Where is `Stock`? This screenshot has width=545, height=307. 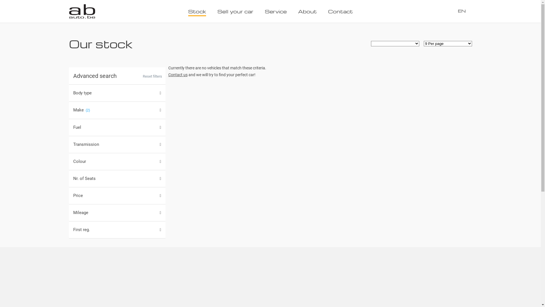 Stock is located at coordinates (197, 12).